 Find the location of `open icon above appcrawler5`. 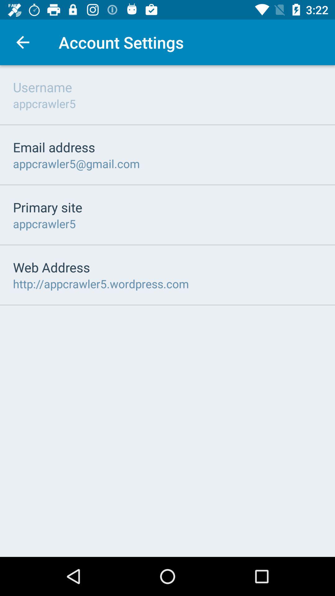

open icon above appcrawler5 is located at coordinates (42, 87).